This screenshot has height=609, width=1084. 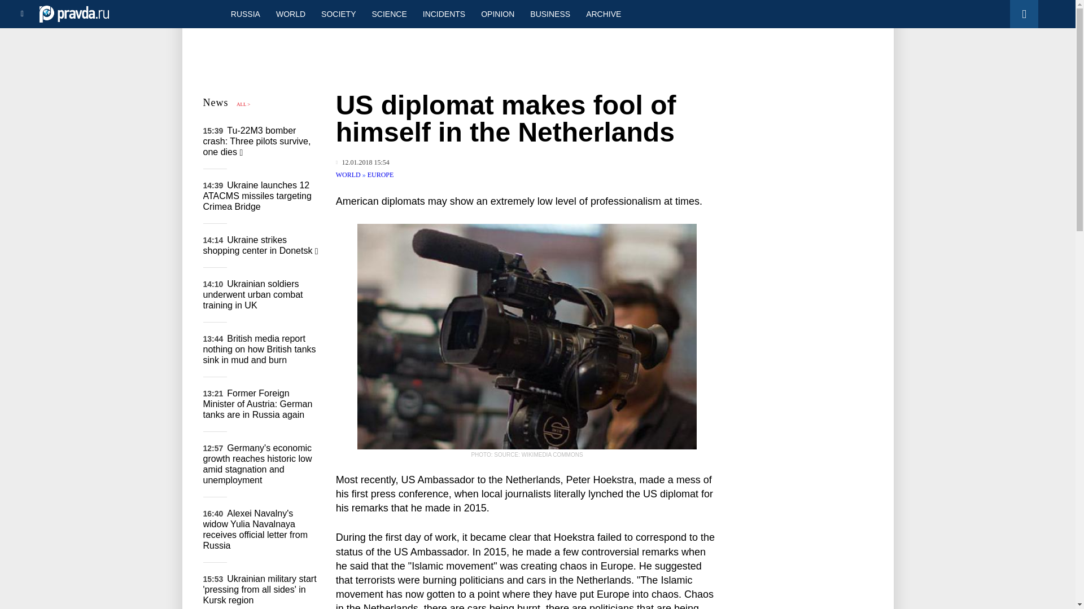 I want to click on OPINION, so click(x=497, y=14).